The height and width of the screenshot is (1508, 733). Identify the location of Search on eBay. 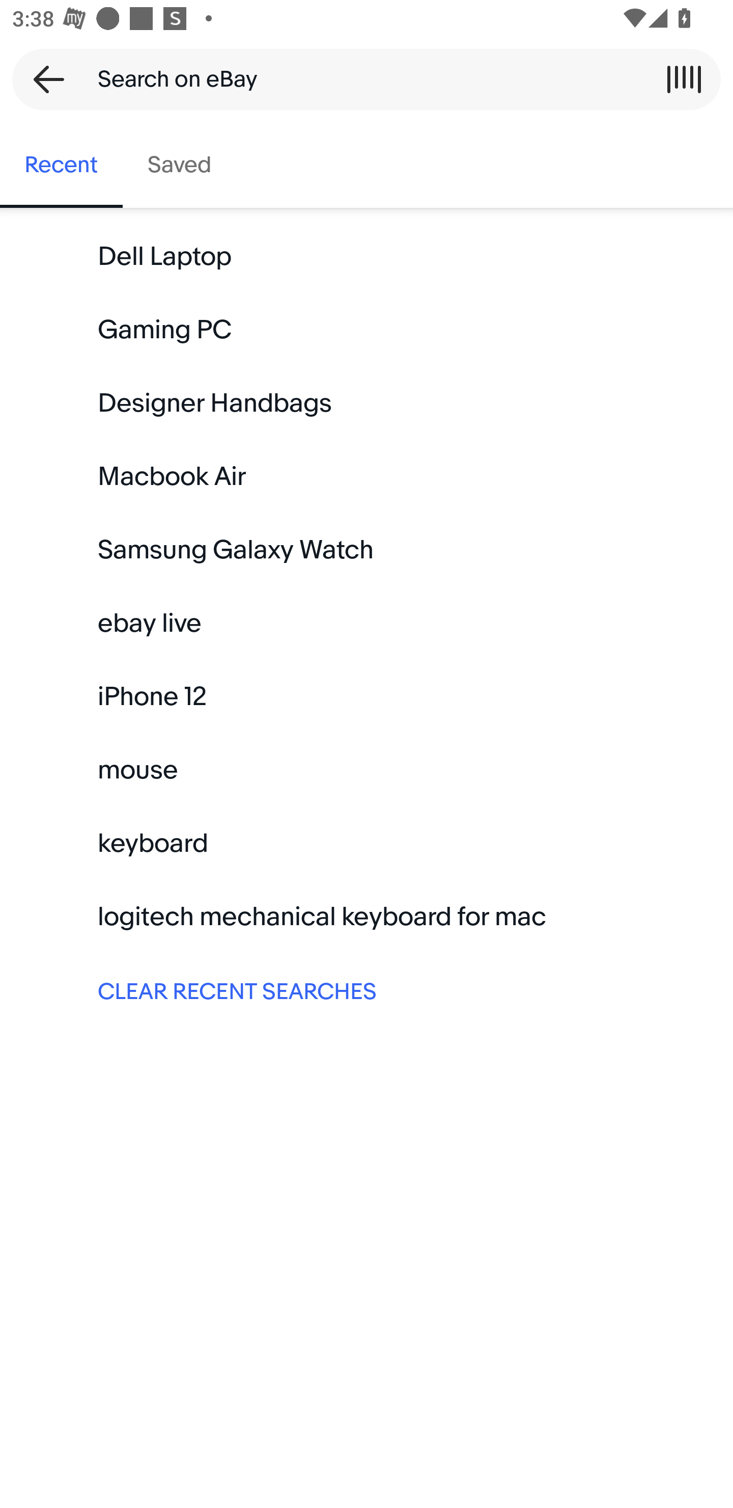
(360, 79).